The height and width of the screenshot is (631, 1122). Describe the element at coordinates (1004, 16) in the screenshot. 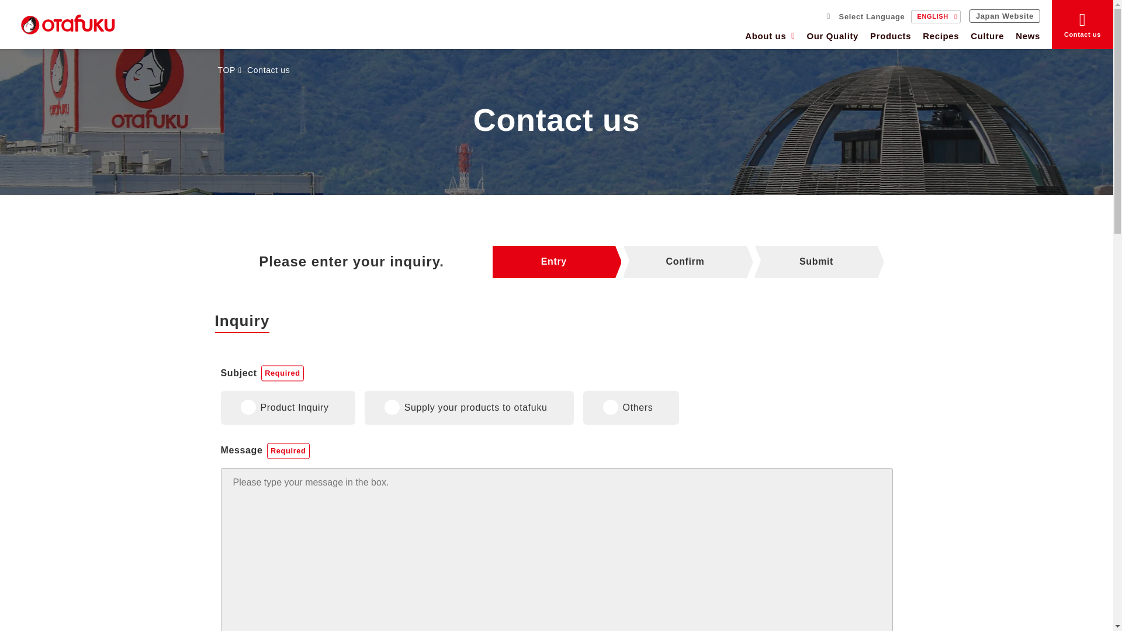

I see `Japan Website` at that location.